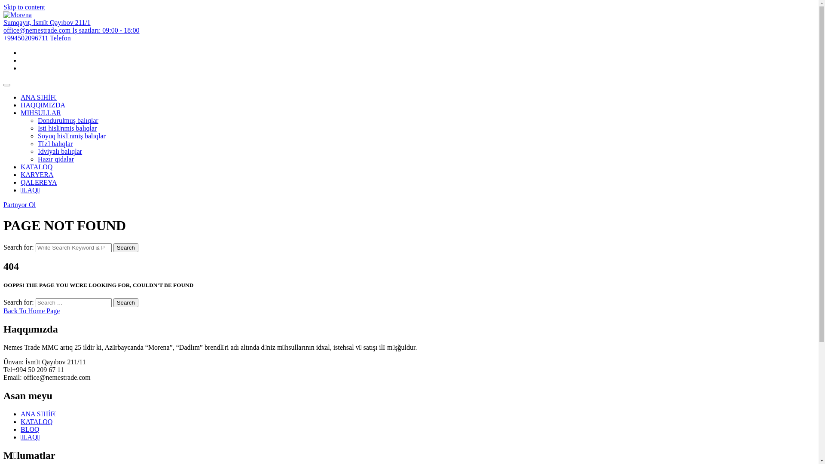 Image resolution: width=825 pixels, height=464 pixels. What do you see at coordinates (30, 430) in the screenshot?
I see `BLOQ` at bounding box center [30, 430].